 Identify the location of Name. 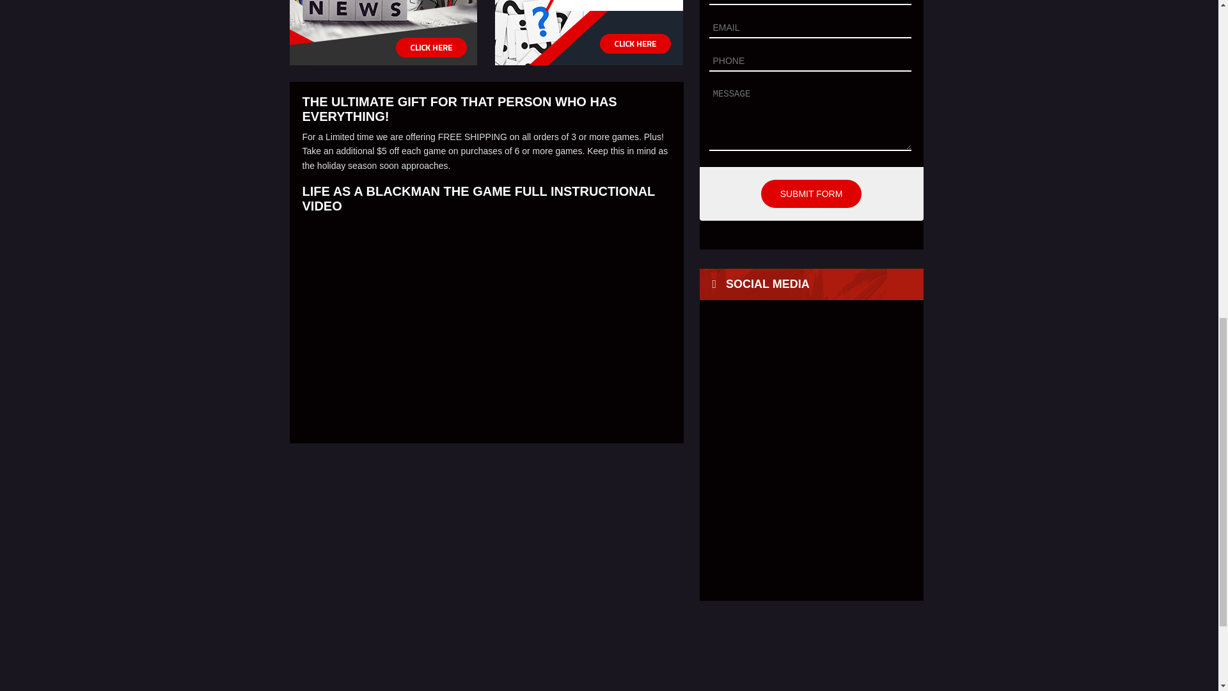
(810, 3).